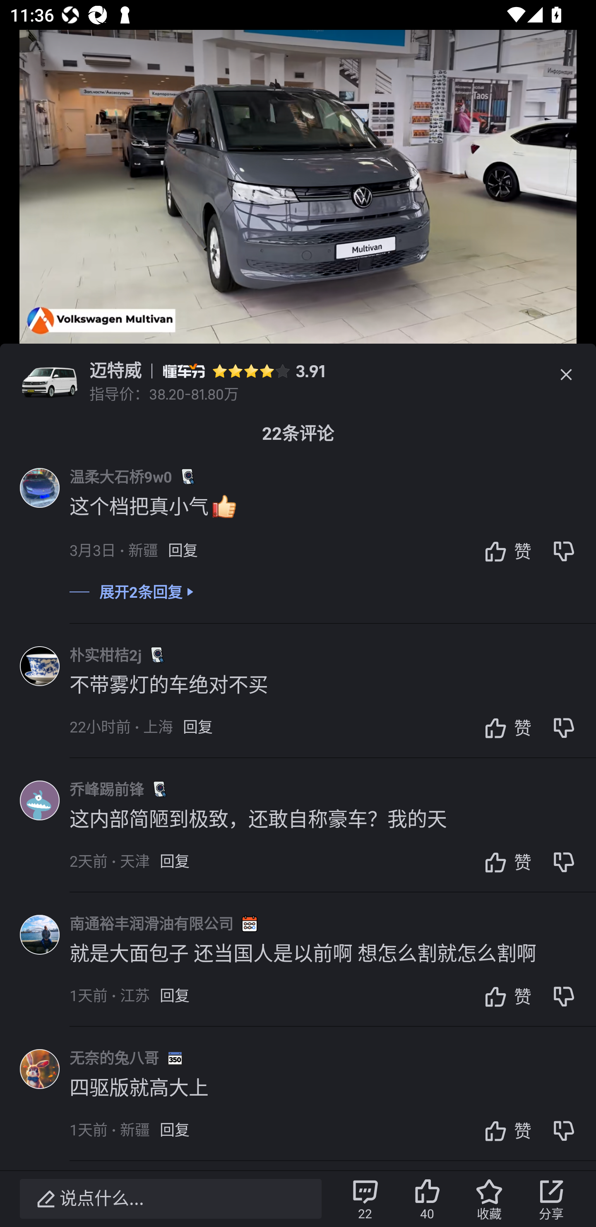 Image resolution: width=596 pixels, height=1227 pixels. Describe the element at coordinates (114, 1057) in the screenshot. I see `无奈的兔八哥` at that location.